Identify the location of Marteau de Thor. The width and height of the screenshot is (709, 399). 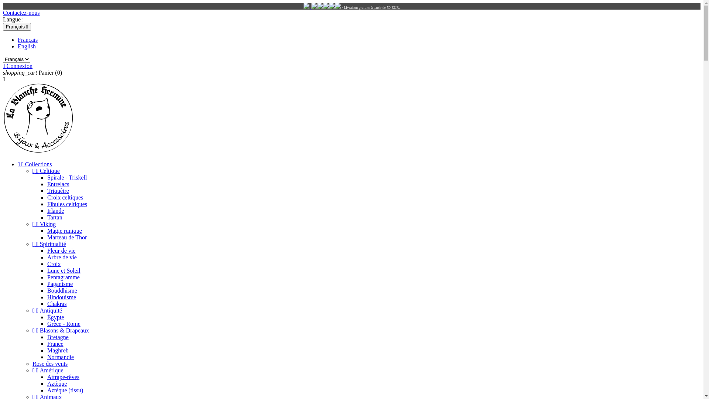
(67, 237).